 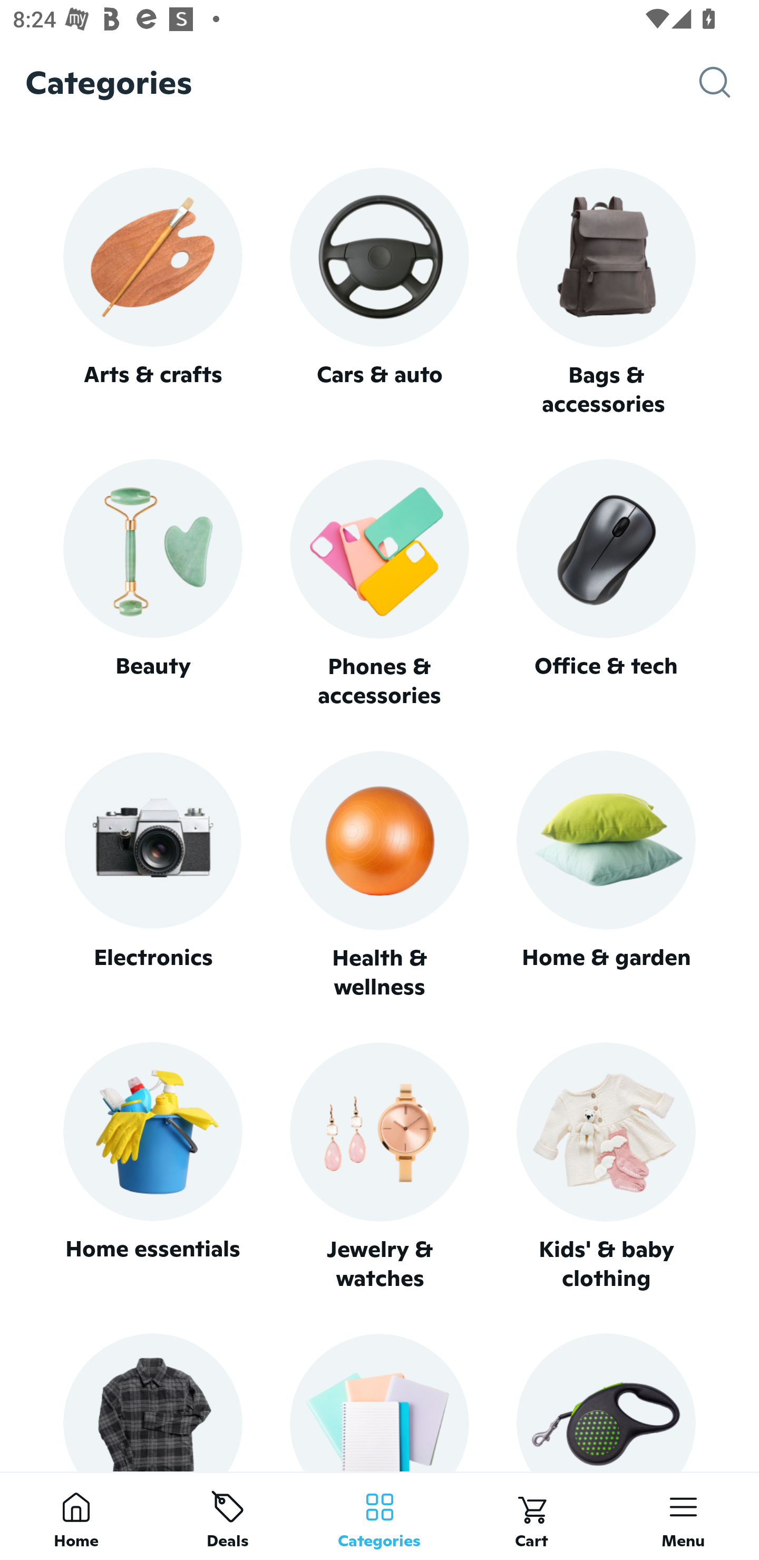 I want to click on Bags & accessories , so click(x=606, y=293).